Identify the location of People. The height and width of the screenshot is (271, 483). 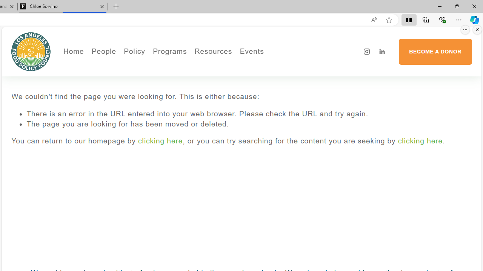
(129, 77).